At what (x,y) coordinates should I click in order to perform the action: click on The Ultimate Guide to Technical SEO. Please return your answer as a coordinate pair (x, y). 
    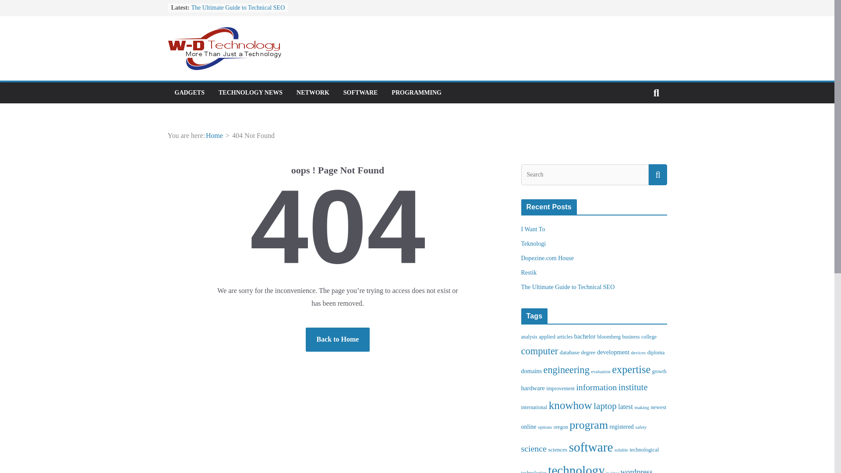
    Looking at the image, I should click on (568, 287).